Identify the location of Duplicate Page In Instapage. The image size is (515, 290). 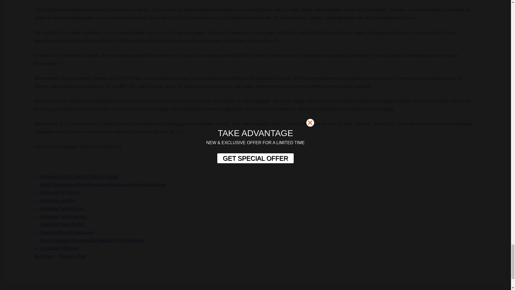
(67, 232).